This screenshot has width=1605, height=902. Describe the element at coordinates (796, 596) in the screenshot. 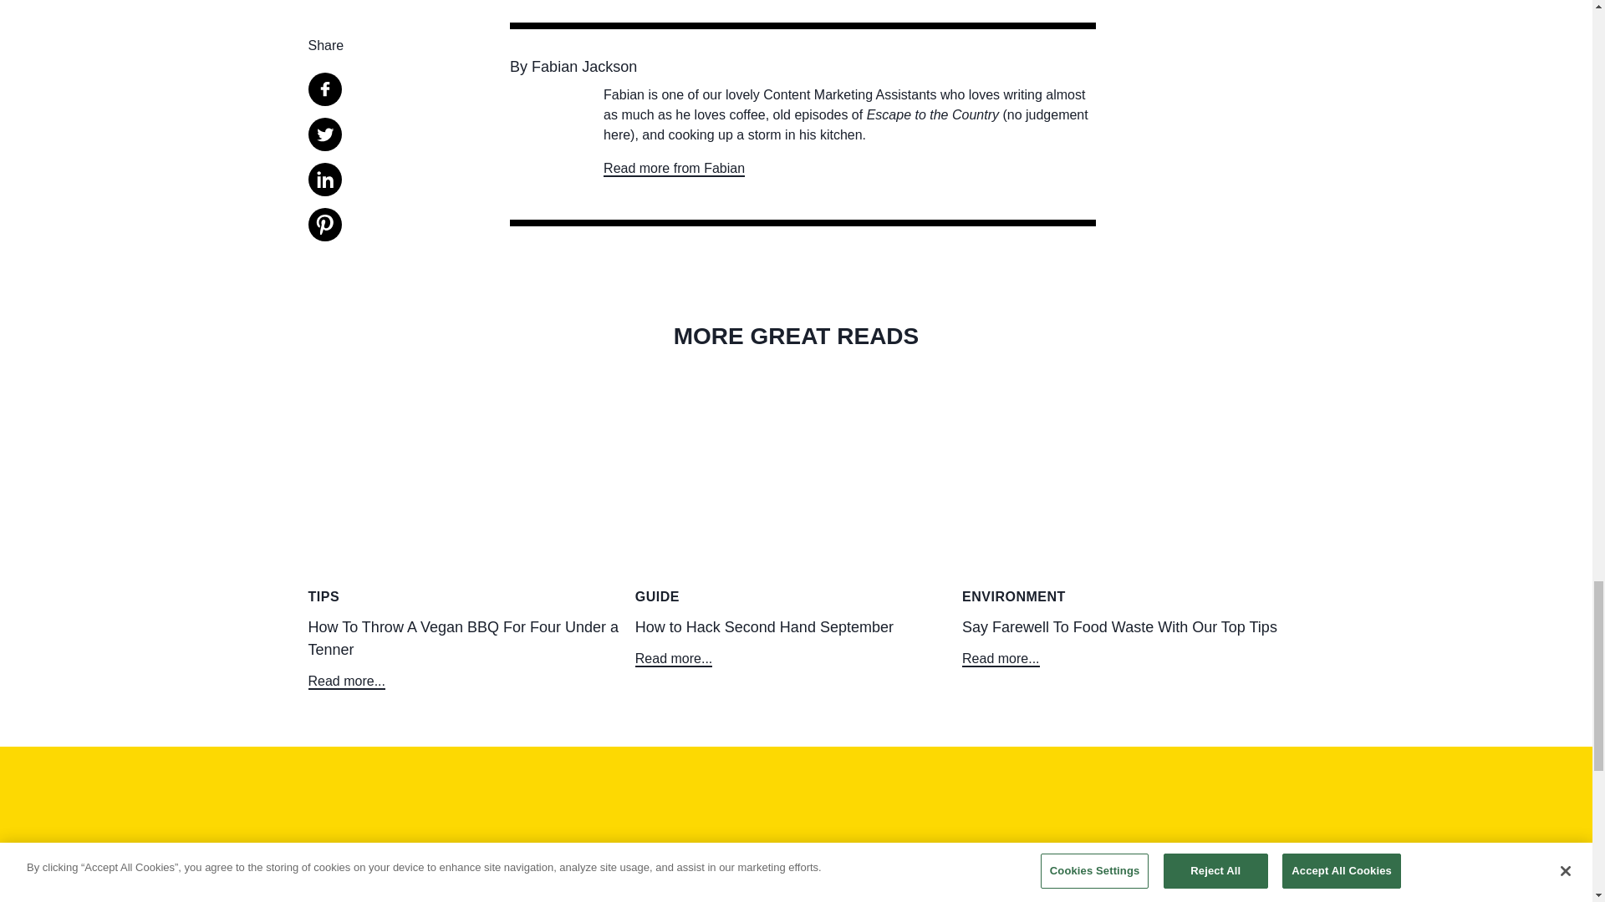

I see `GUIDE` at that location.